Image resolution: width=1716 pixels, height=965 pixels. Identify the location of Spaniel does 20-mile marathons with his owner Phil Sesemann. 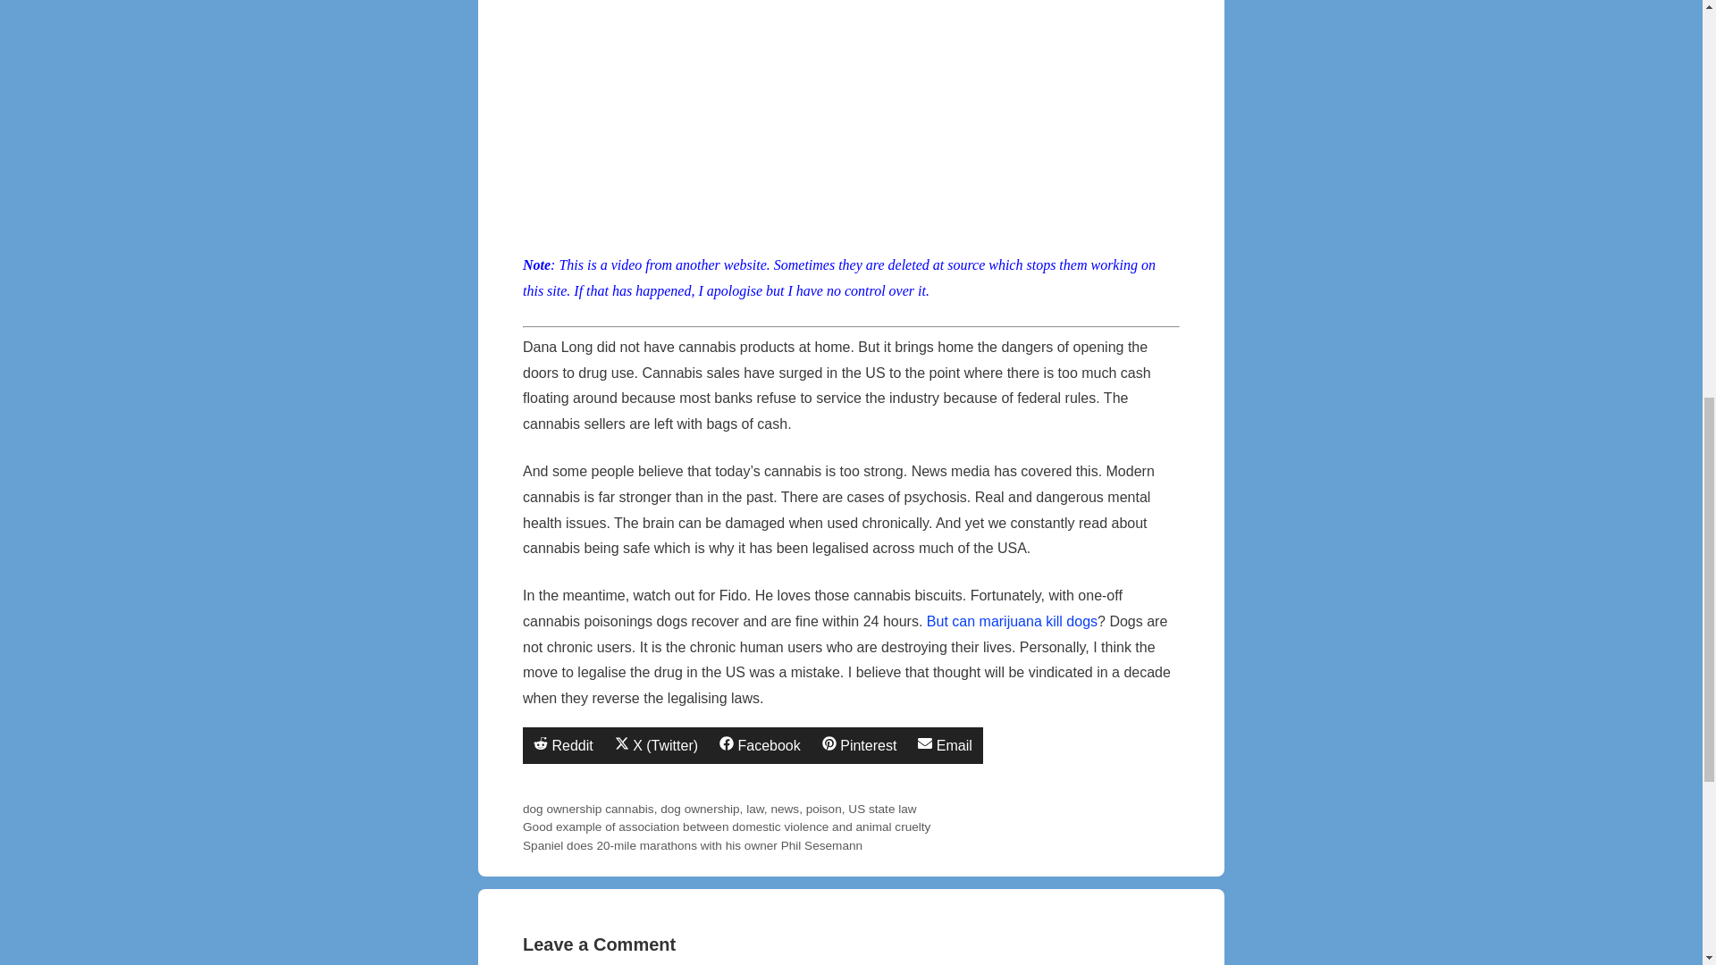
(693, 845).